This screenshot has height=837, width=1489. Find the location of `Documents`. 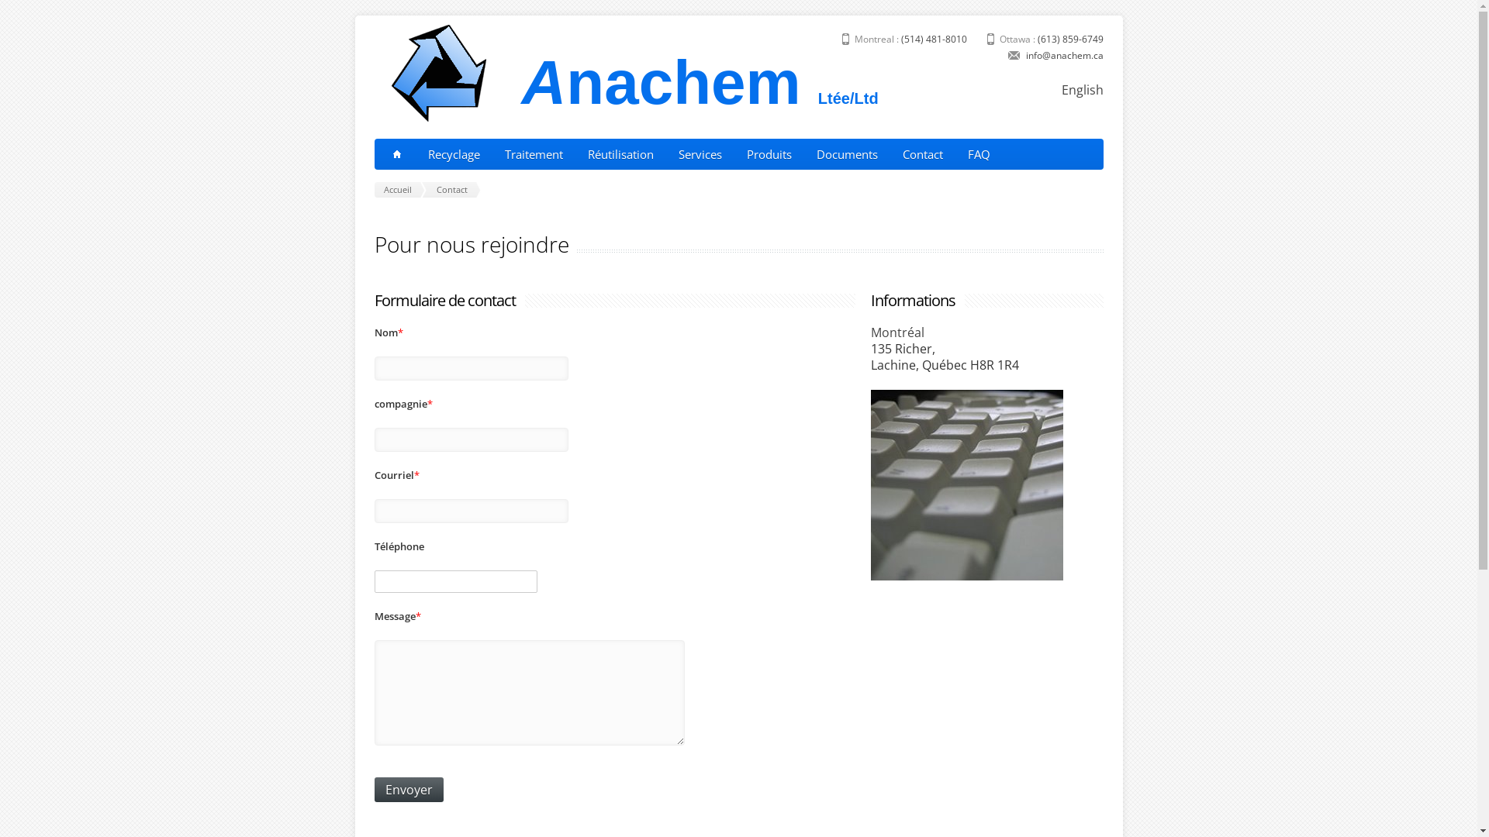

Documents is located at coordinates (847, 154).